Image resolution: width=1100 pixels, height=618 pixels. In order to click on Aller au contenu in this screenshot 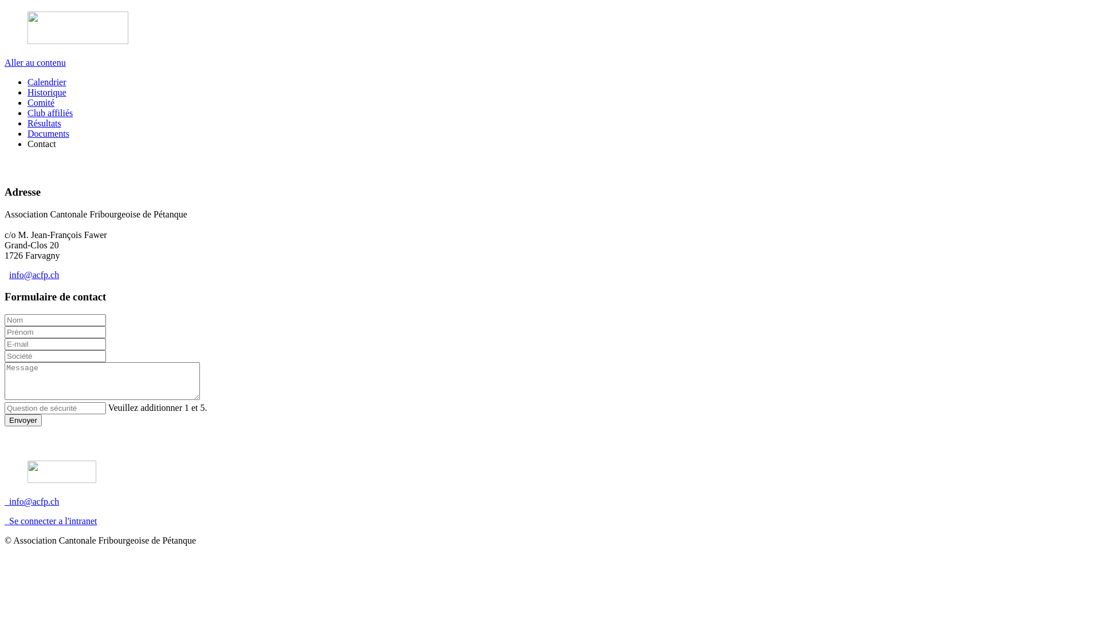, I will do `click(36, 63)`.